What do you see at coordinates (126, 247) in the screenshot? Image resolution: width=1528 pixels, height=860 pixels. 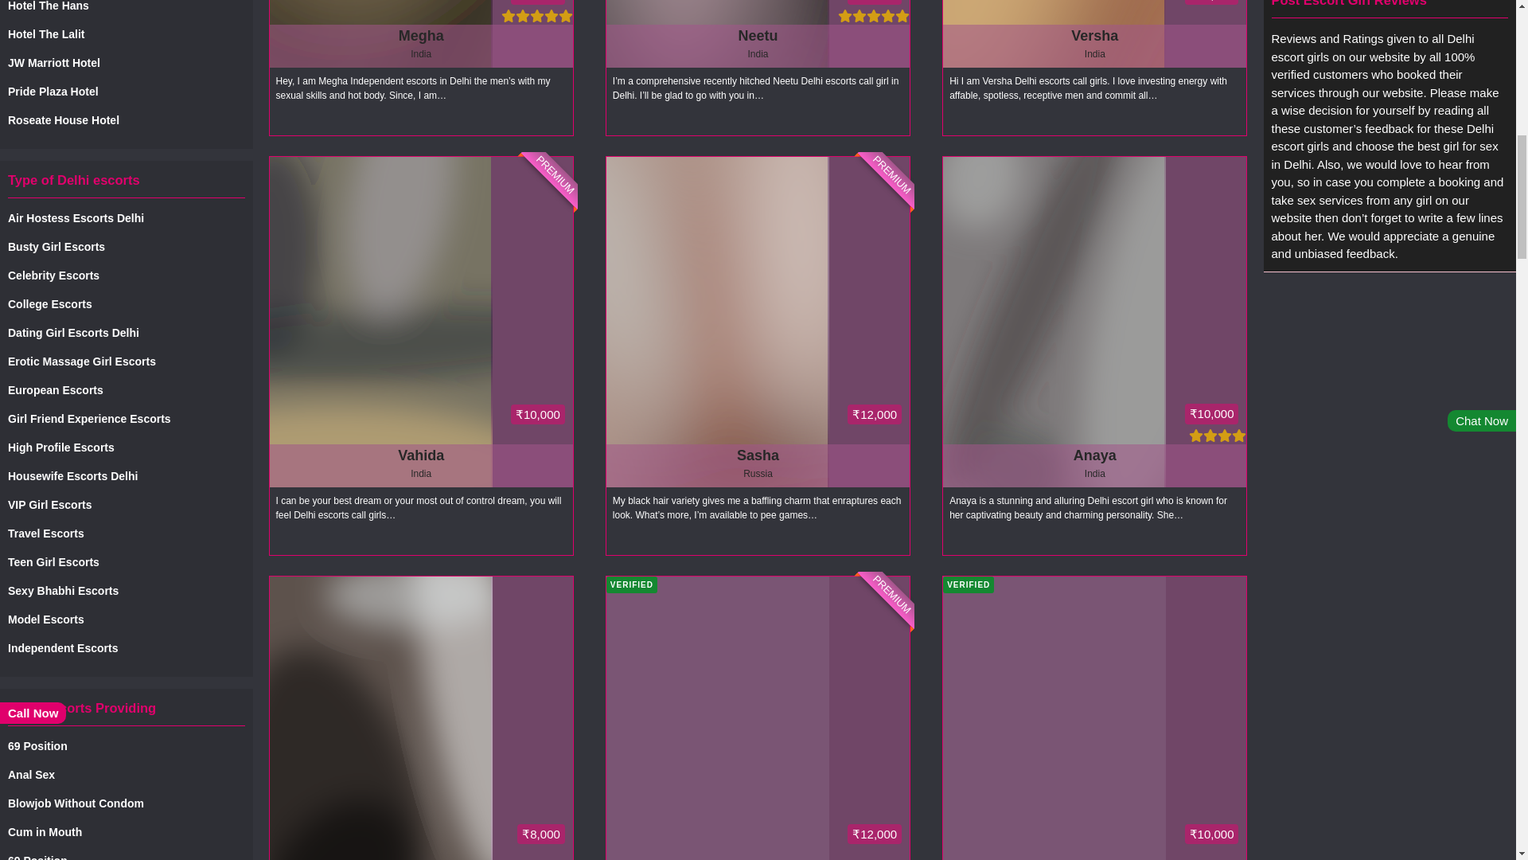 I see `Busty Girl Escorts` at bounding box center [126, 247].